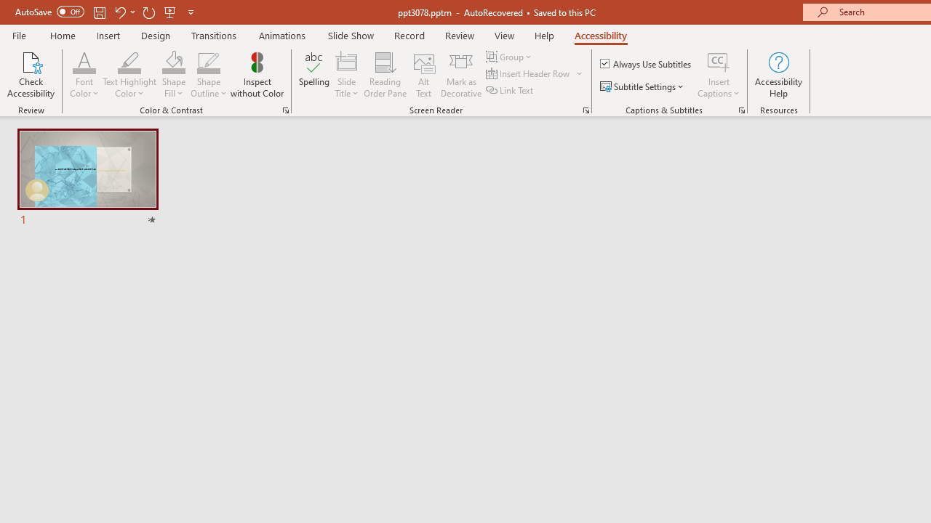  Describe the element at coordinates (423, 74) in the screenshot. I see `Alt Text` at that location.